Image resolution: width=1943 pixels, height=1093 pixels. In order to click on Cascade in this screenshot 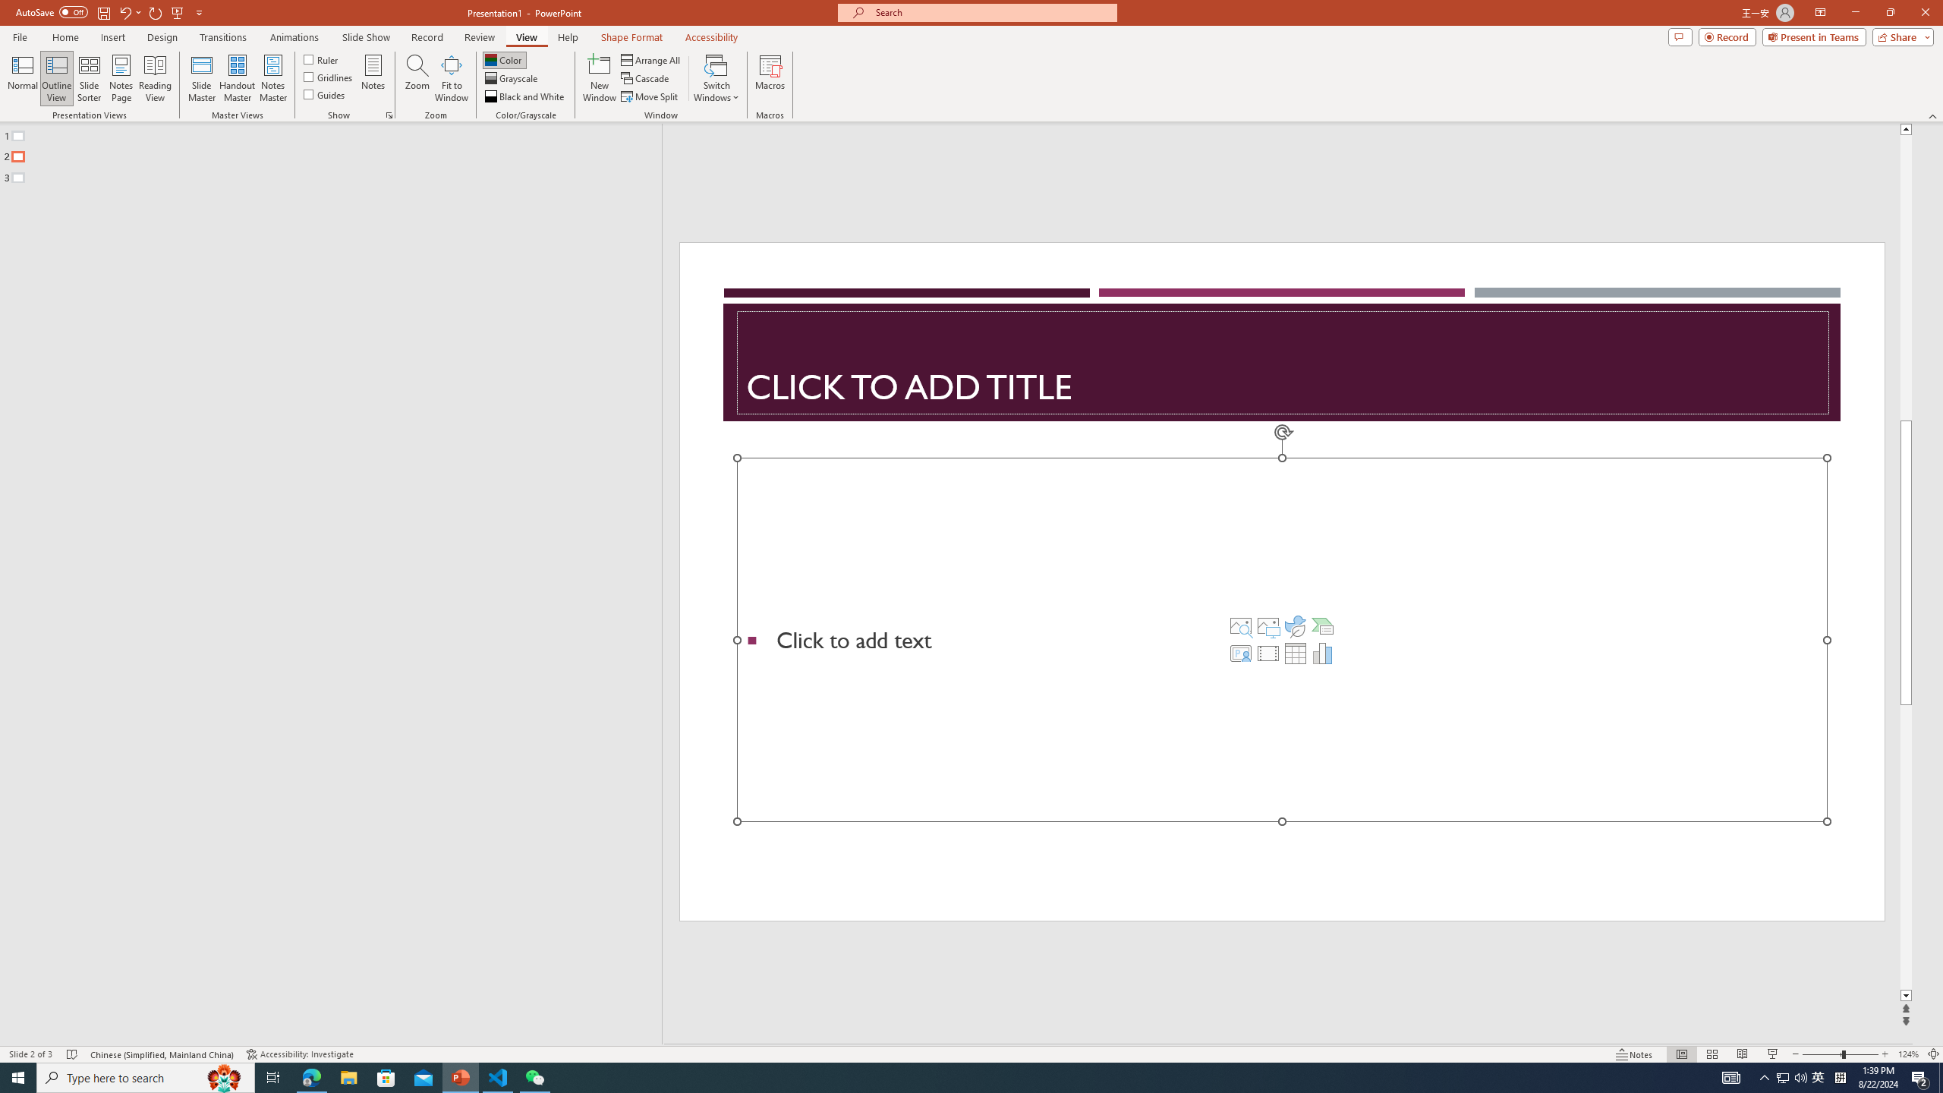, I will do `click(646, 79)`.